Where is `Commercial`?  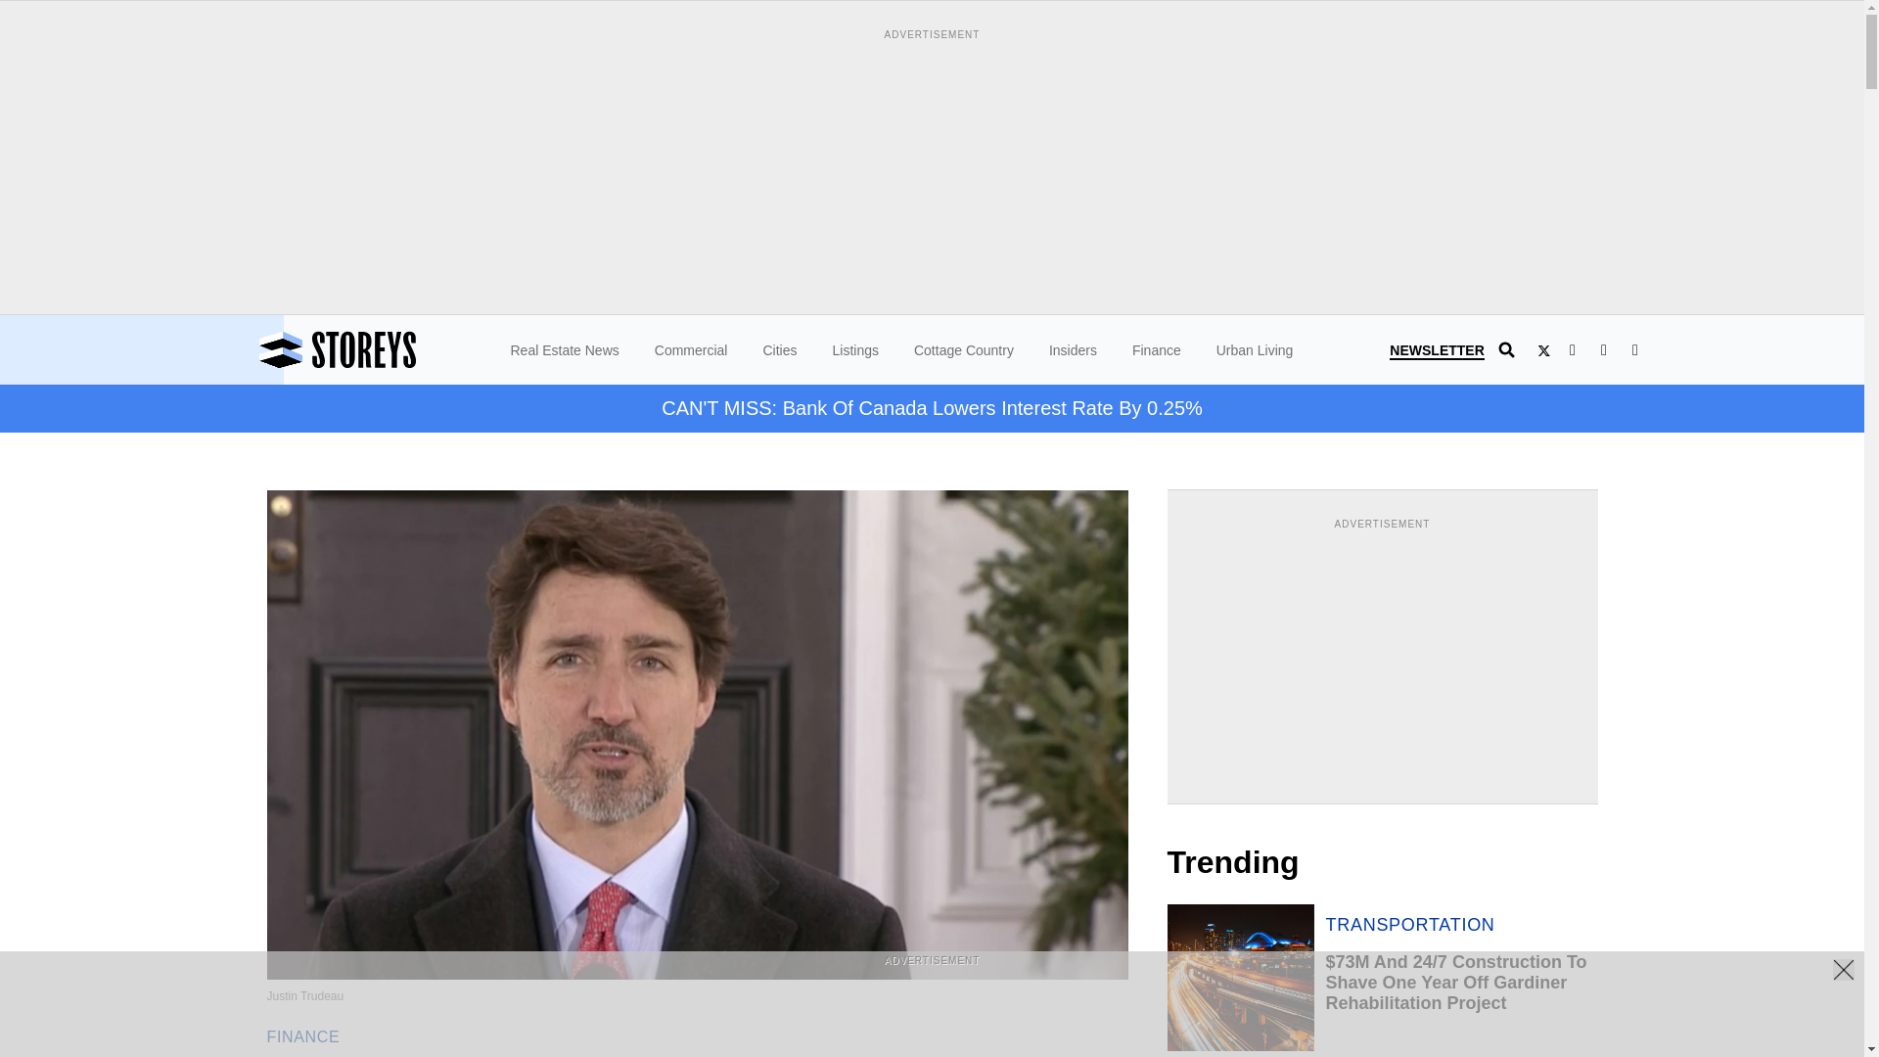
Commercial is located at coordinates (691, 350).